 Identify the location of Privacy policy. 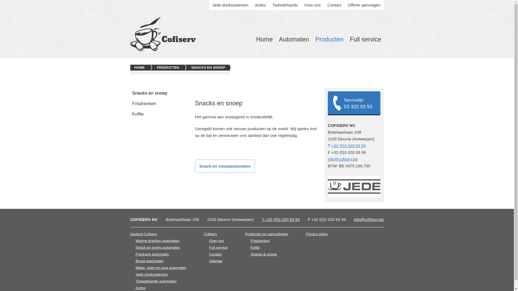
(317, 234).